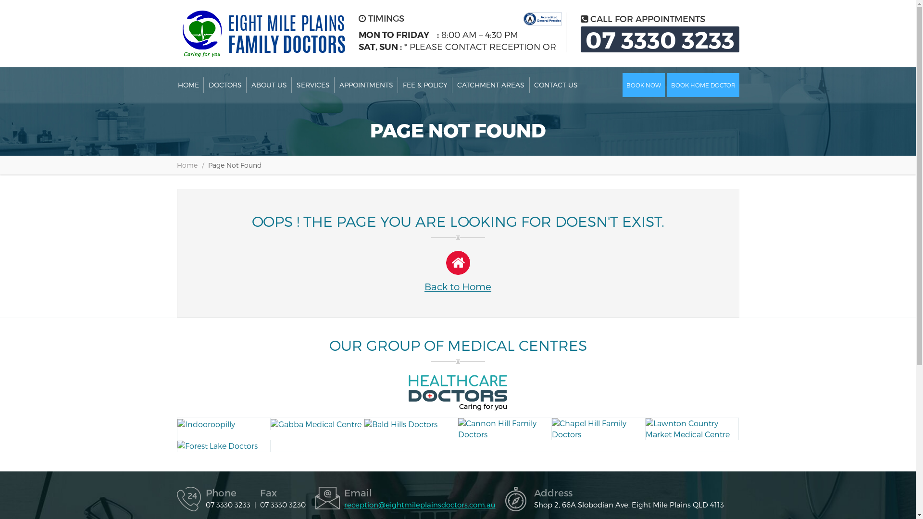  What do you see at coordinates (643, 85) in the screenshot?
I see `BOOK NOW` at bounding box center [643, 85].